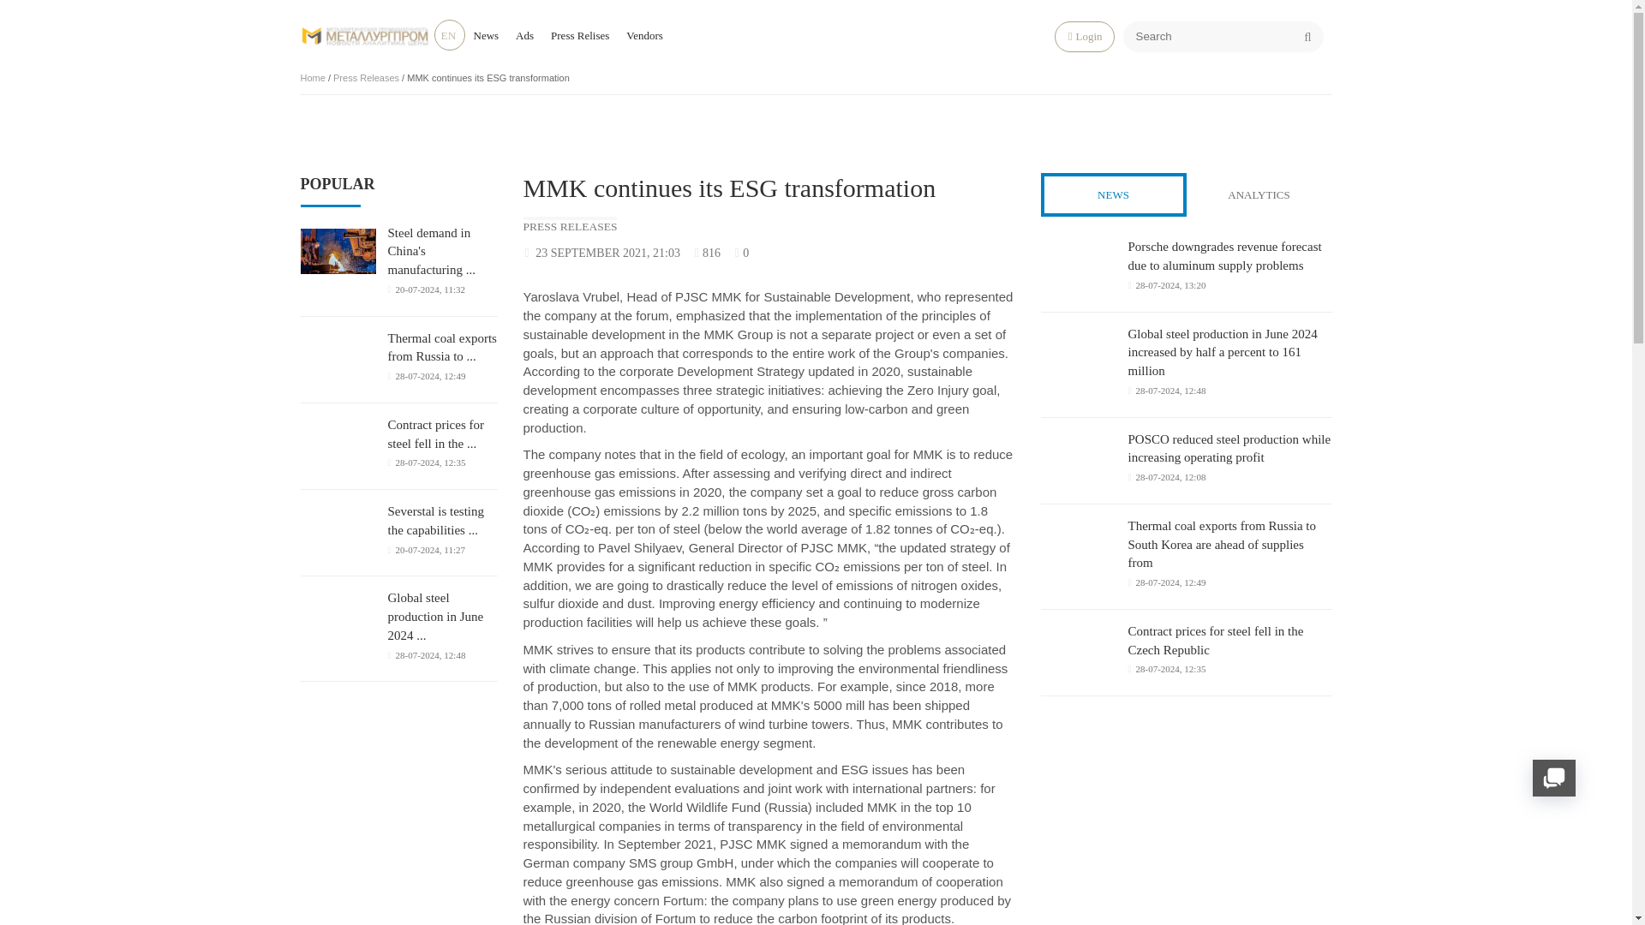 The image size is (1645, 925). I want to click on News, so click(485, 34).